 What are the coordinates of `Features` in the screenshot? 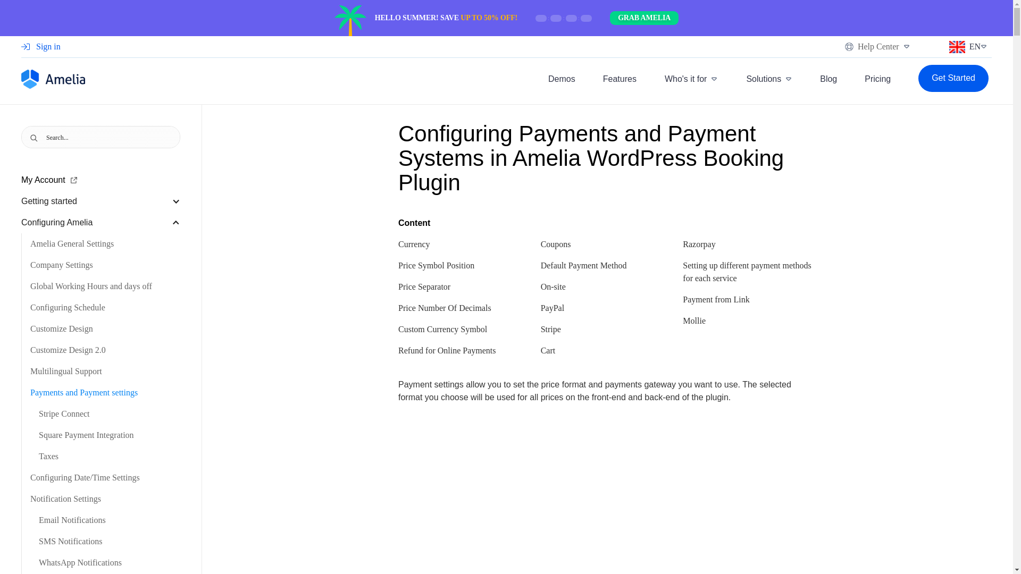 It's located at (620, 67).